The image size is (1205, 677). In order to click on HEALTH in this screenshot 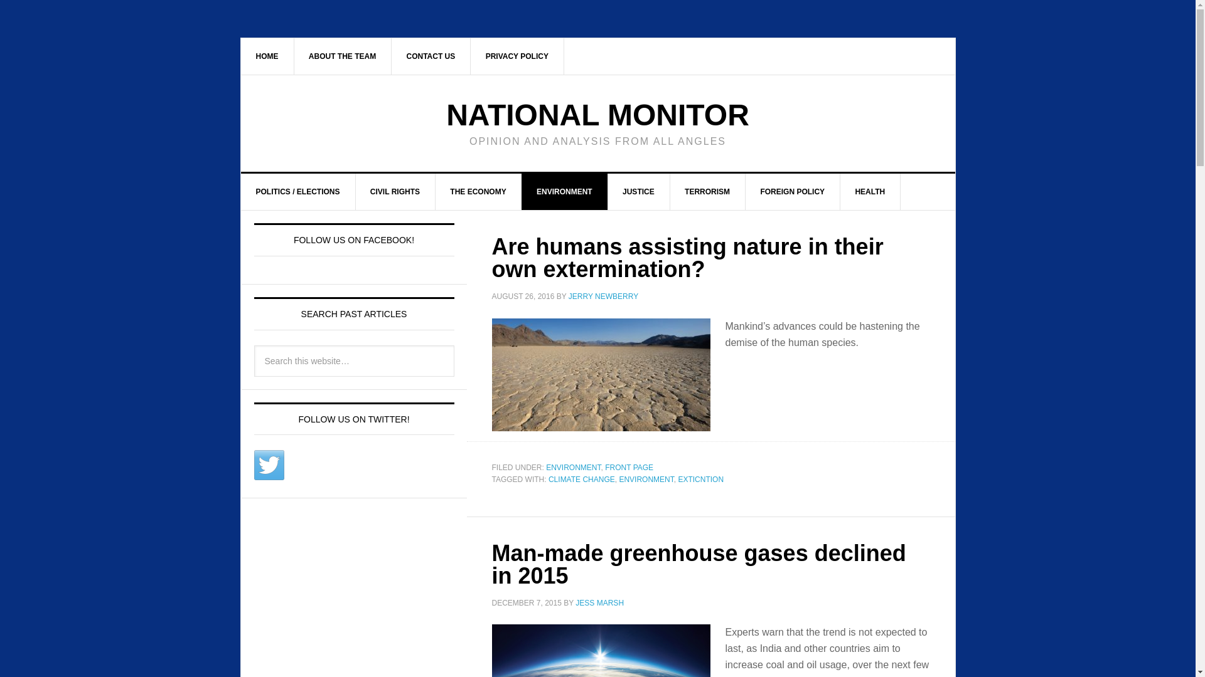, I will do `click(870, 191)`.